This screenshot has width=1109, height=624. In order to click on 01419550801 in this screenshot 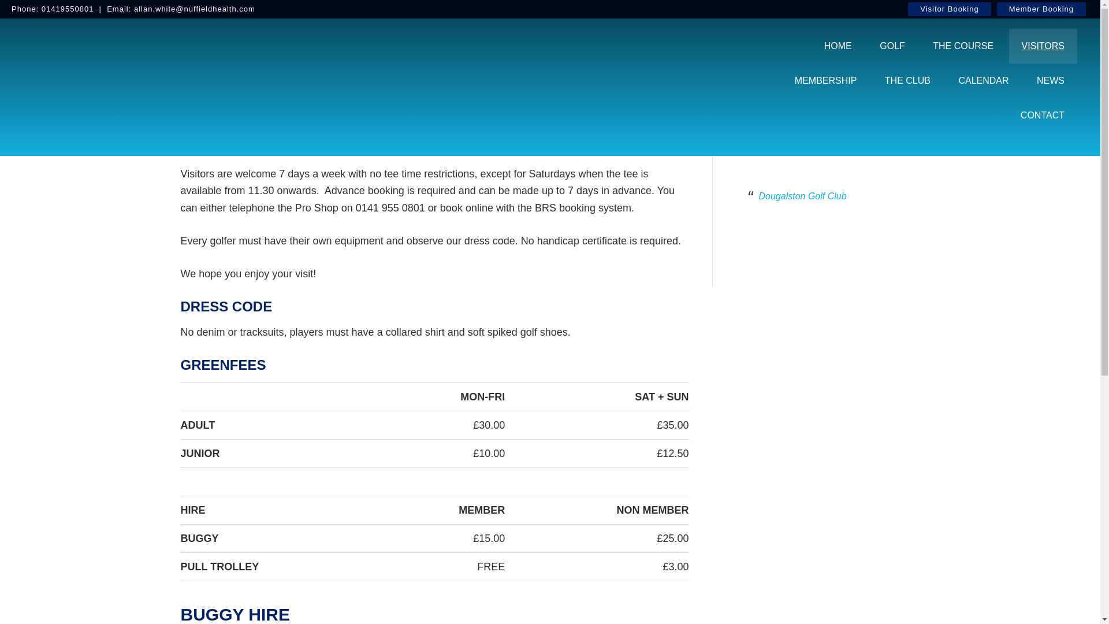, I will do `click(68, 8)`.